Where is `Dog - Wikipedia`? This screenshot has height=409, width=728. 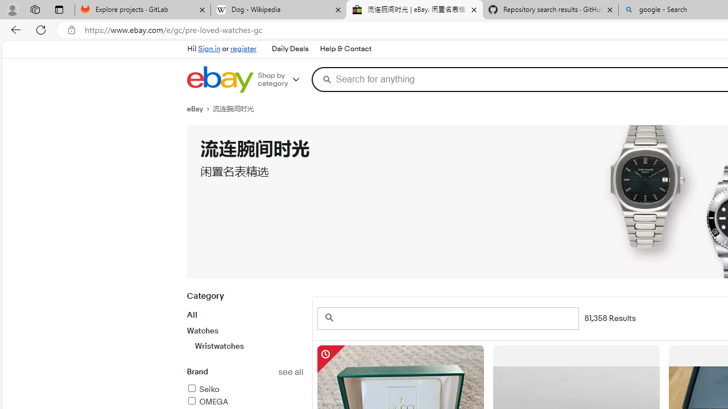
Dog - Wikipedia is located at coordinates (279, 10).